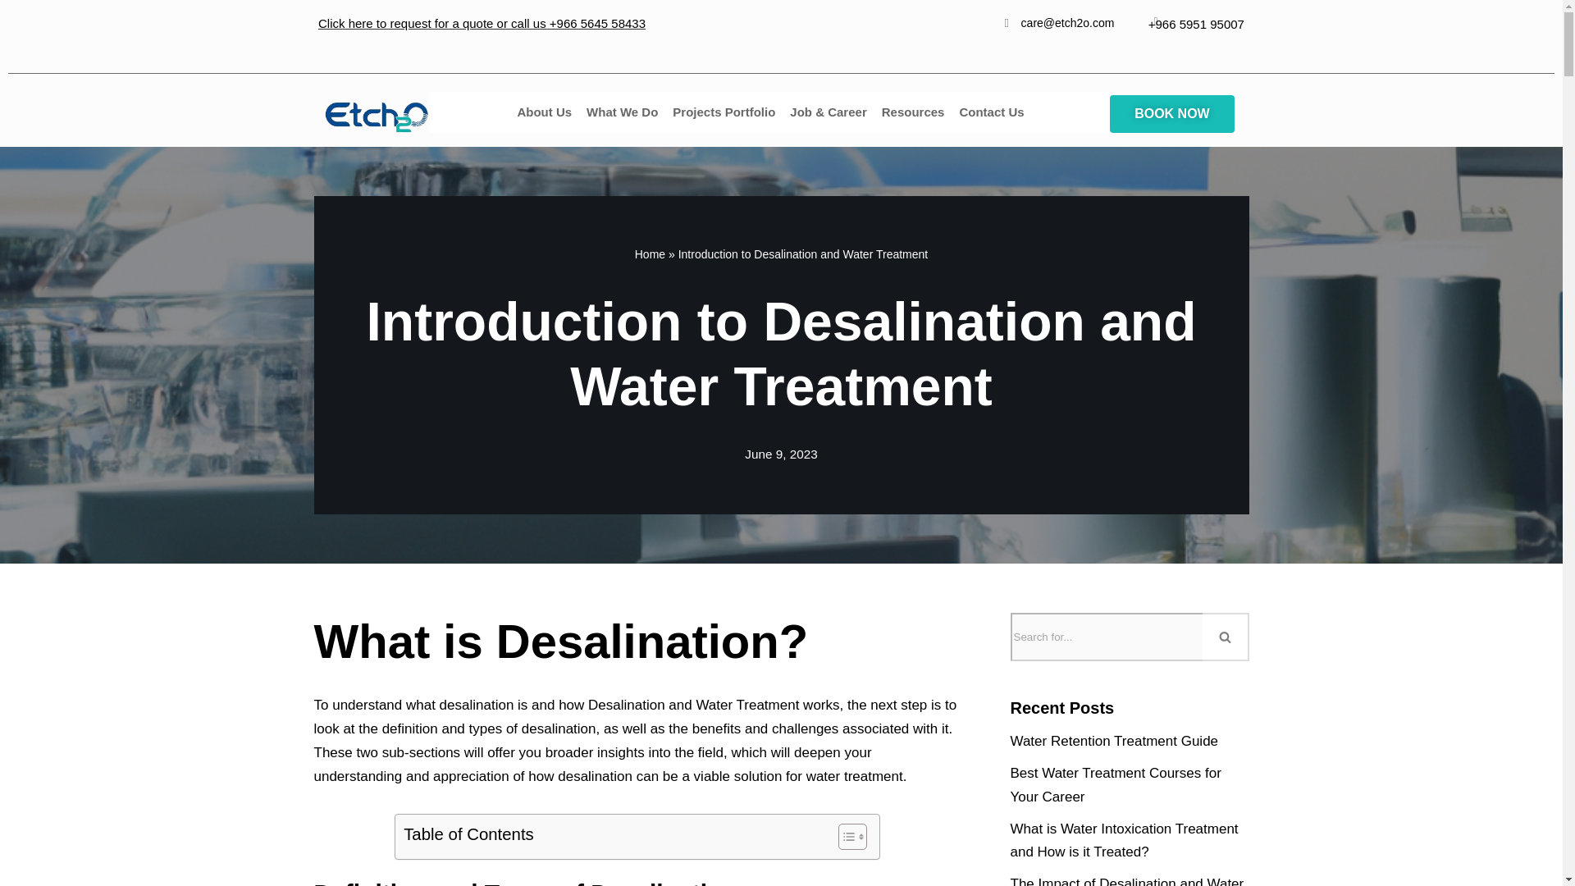 Image resolution: width=1575 pixels, height=886 pixels. I want to click on BOOK NOW, so click(1172, 113).